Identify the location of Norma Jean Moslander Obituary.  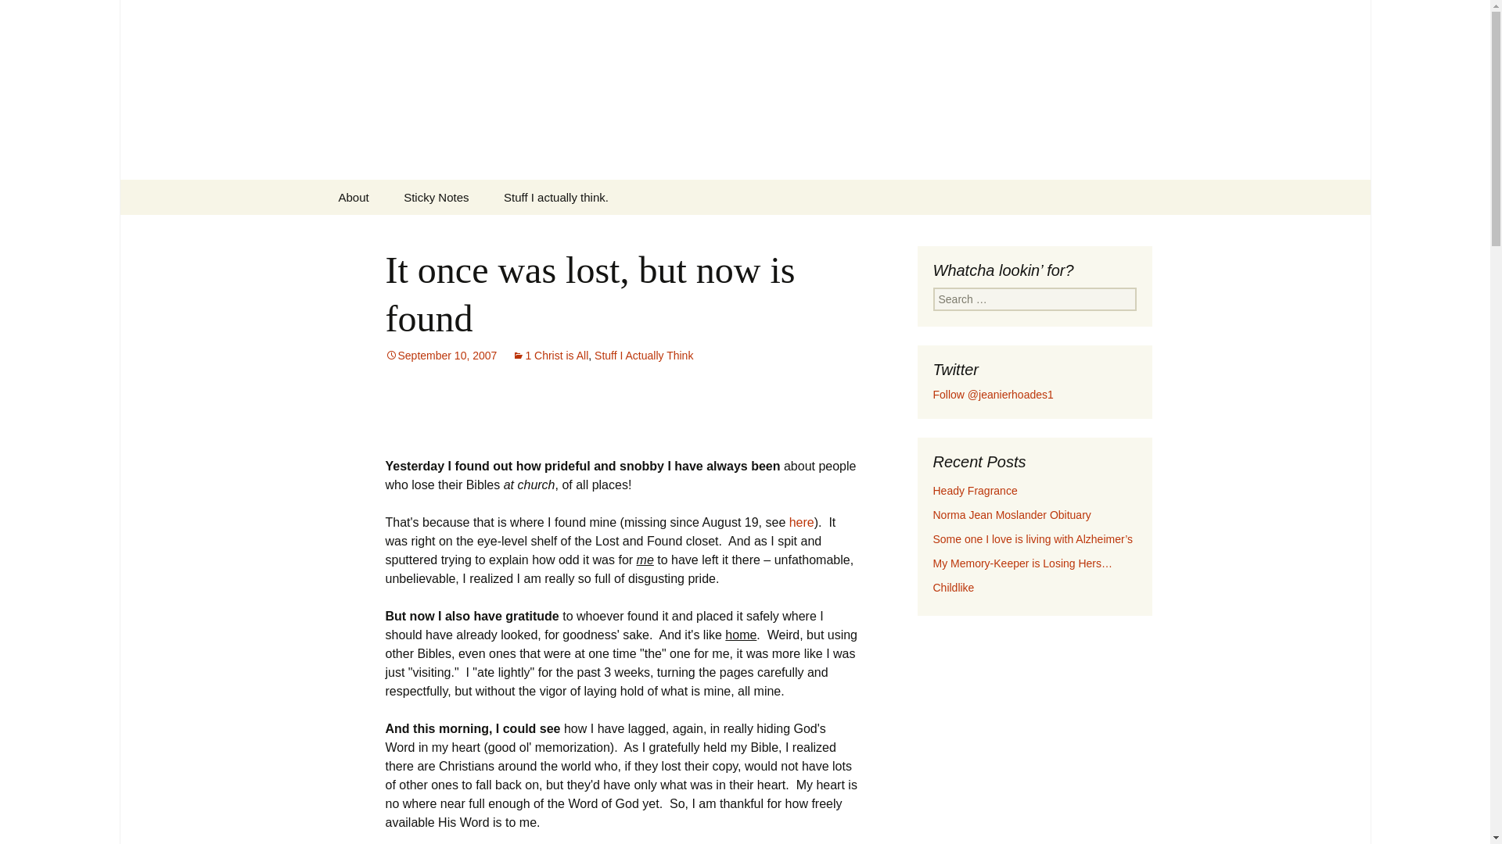
(1011, 515).